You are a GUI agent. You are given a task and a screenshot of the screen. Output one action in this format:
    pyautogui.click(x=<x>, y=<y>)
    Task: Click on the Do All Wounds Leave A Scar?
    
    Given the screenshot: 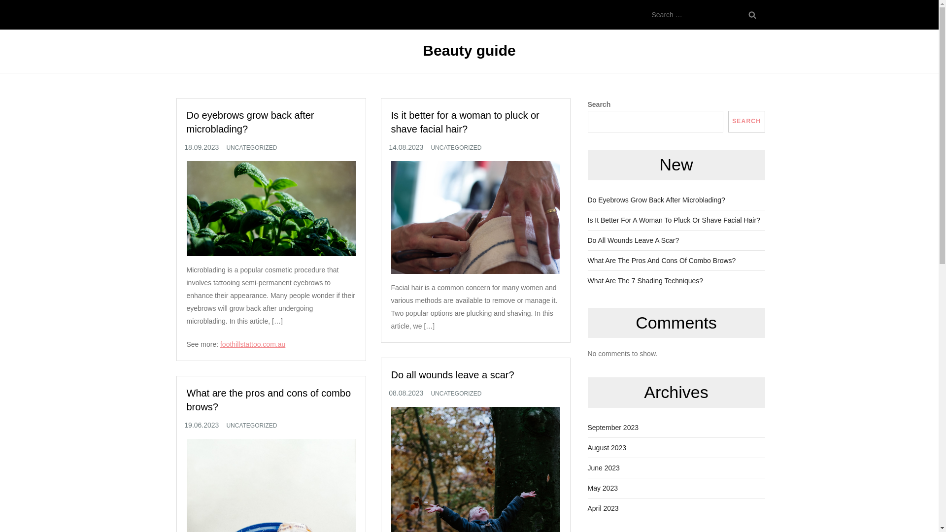 What is the action you would take?
    pyautogui.click(x=633, y=240)
    